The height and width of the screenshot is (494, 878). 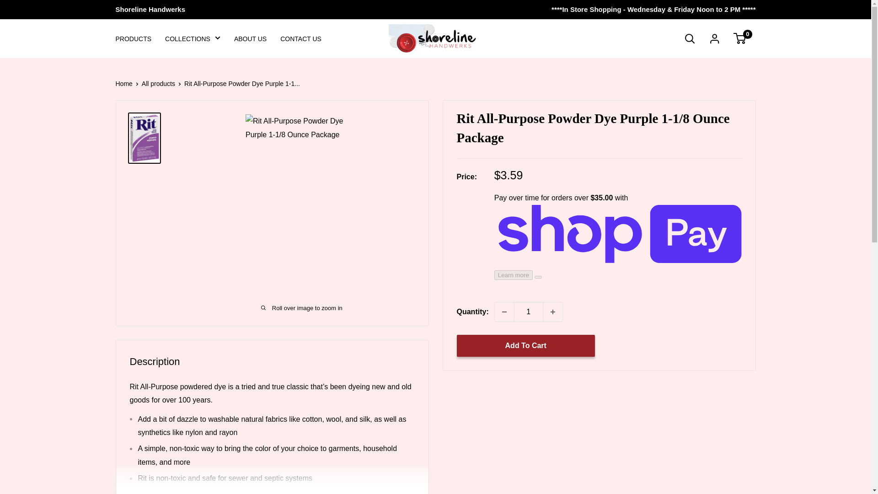 What do you see at coordinates (251, 39) in the screenshot?
I see `ABOUT US` at bounding box center [251, 39].